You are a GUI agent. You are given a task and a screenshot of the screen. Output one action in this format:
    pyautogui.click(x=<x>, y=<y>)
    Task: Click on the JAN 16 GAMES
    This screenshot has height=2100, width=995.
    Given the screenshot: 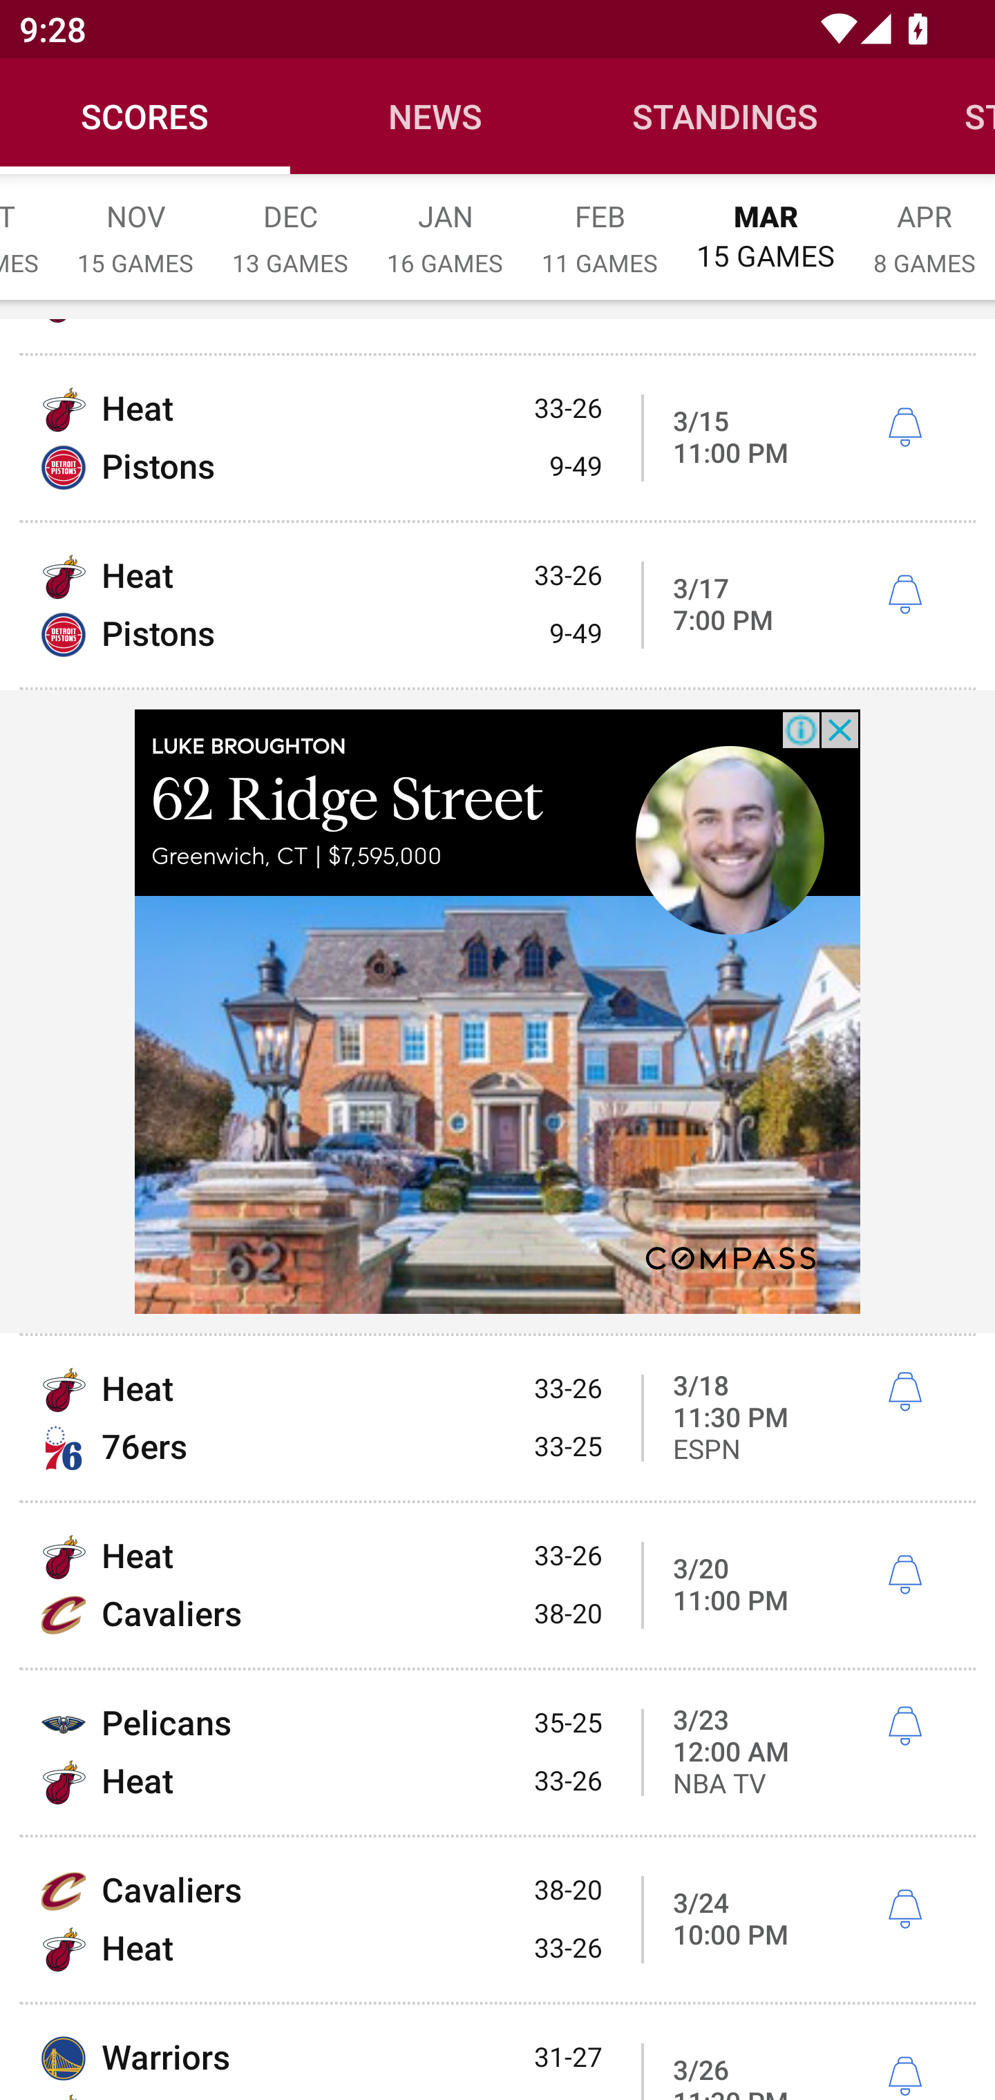 What is the action you would take?
    pyautogui.click(x=445, y=225)
    